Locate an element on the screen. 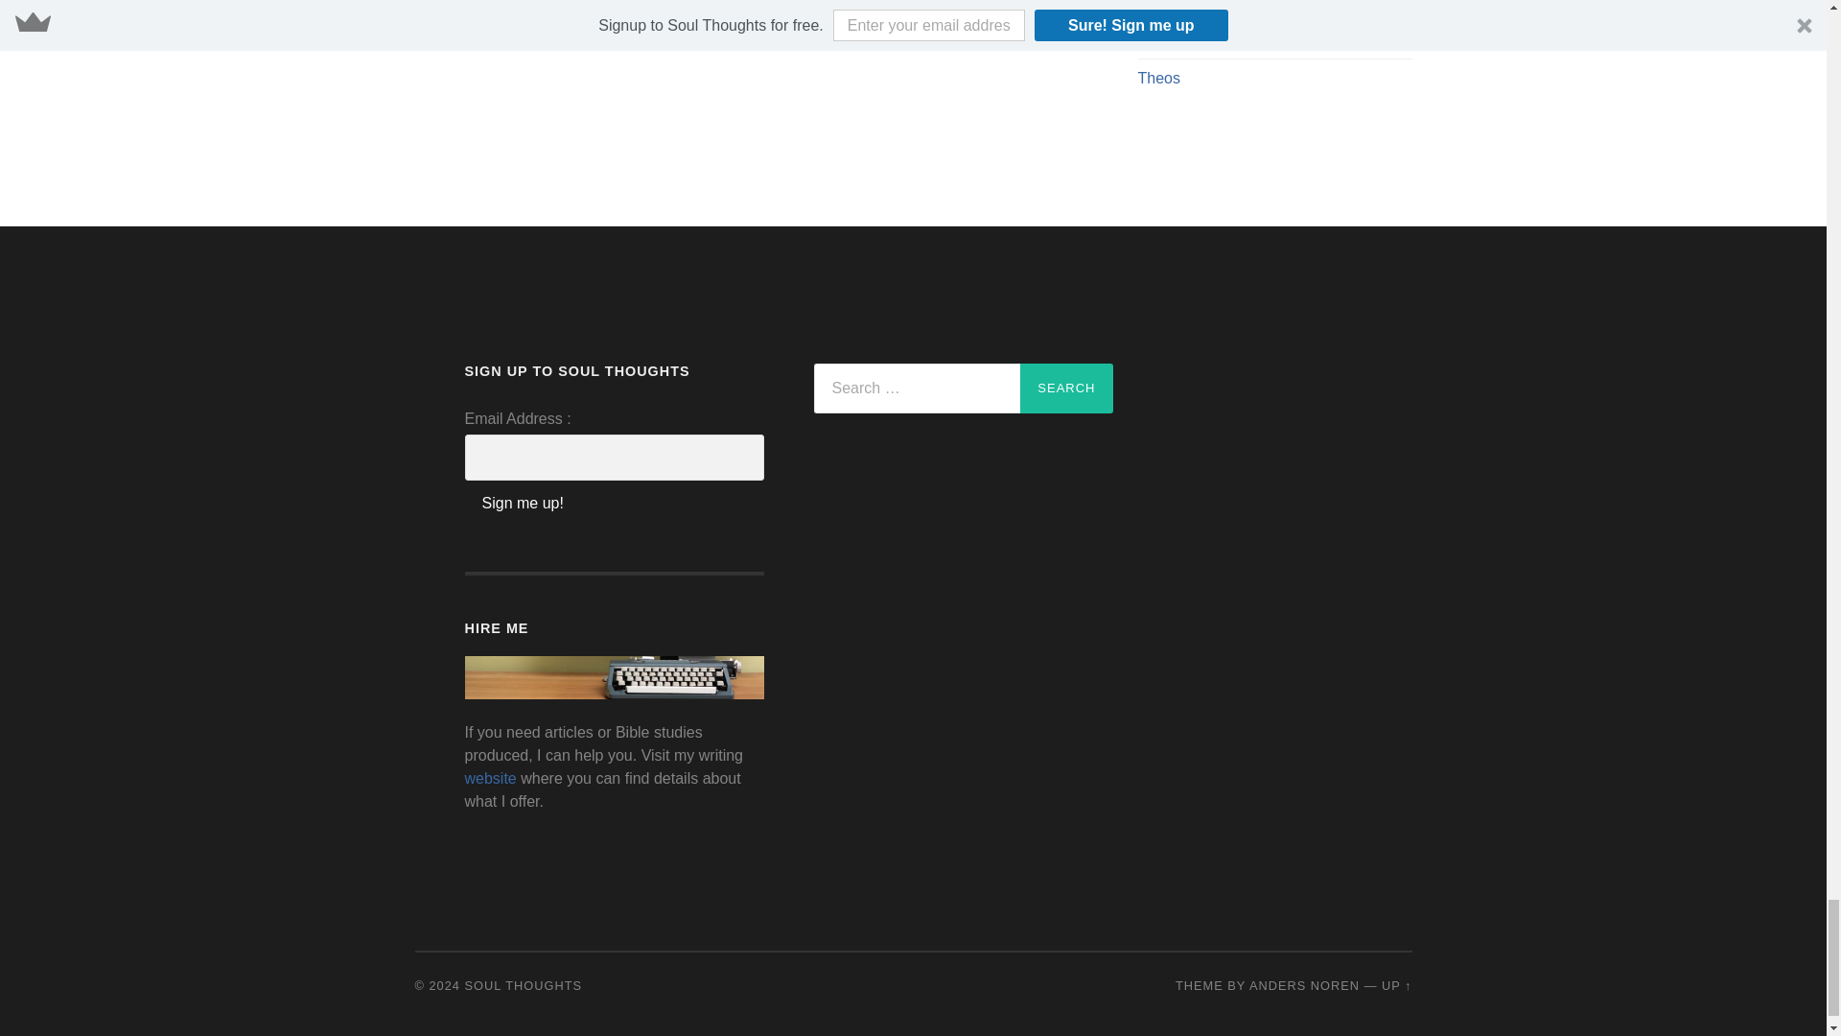 This screenshot has height=1036, width=1841. Sign me up! is located at coordinates (522, 503).